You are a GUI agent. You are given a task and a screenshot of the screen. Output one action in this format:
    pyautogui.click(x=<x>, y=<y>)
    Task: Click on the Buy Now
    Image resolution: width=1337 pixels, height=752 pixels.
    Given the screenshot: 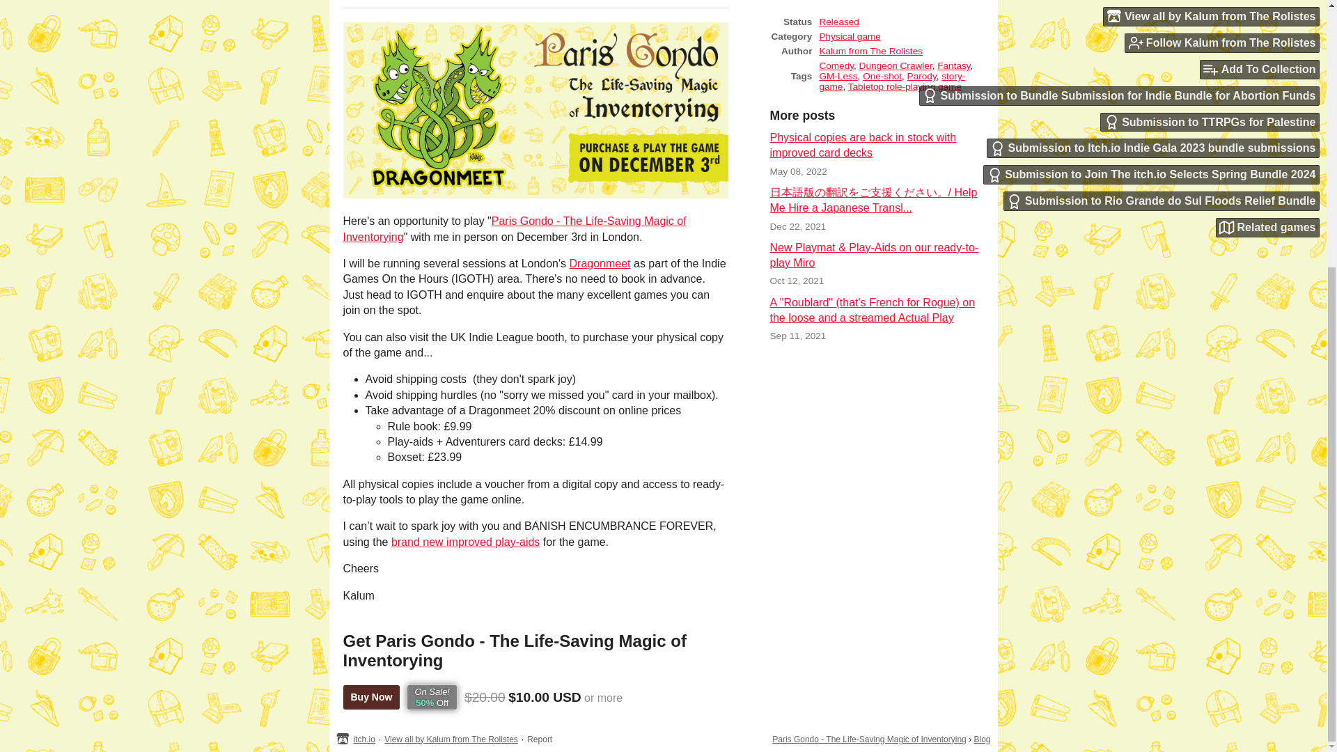 What is the action you would take?
    pyautogui.click(x=370, y=697)
    